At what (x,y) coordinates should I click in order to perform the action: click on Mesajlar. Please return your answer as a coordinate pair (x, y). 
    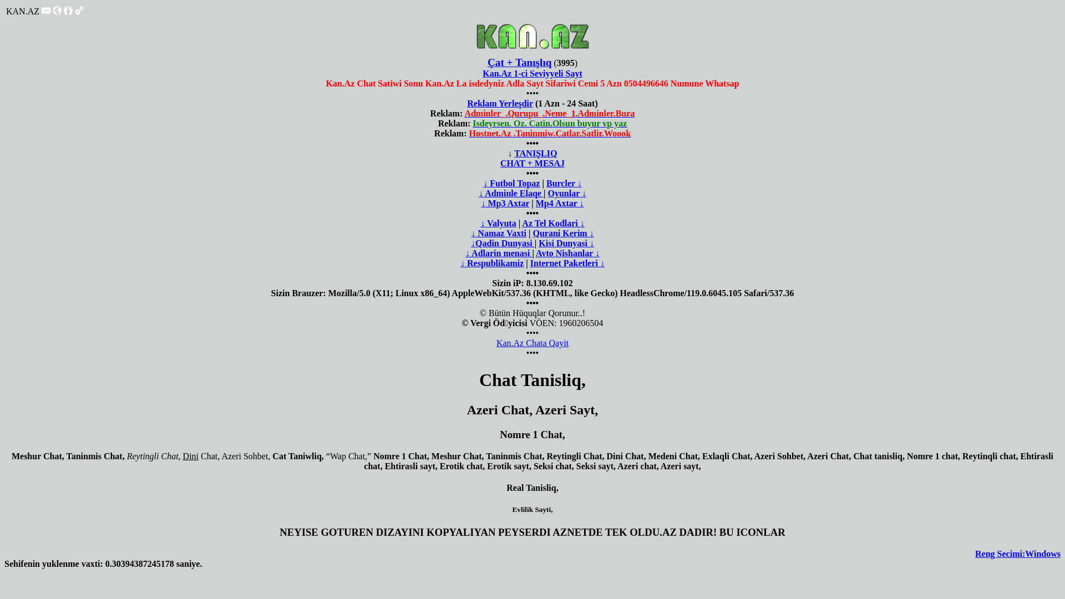
    Looking at the image, I should click on (46, 12).